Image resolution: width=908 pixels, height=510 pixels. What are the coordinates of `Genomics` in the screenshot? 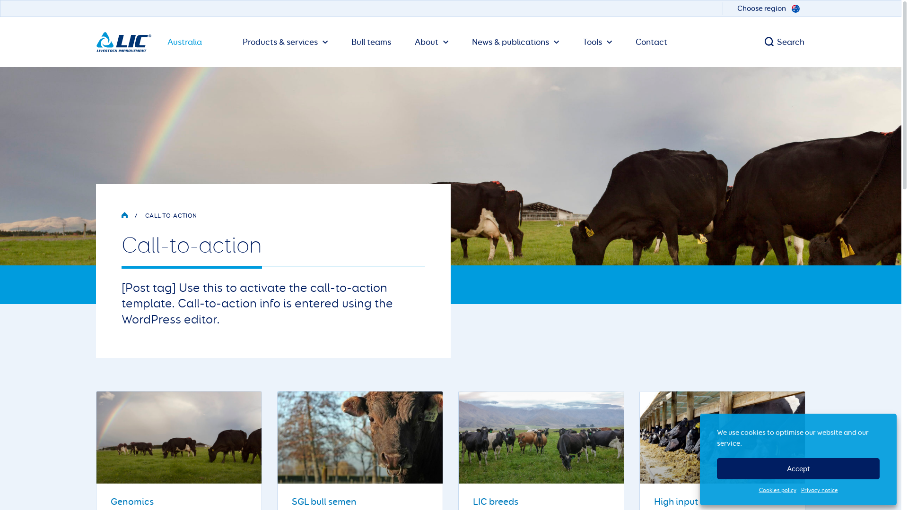 It's located at (132, 501).